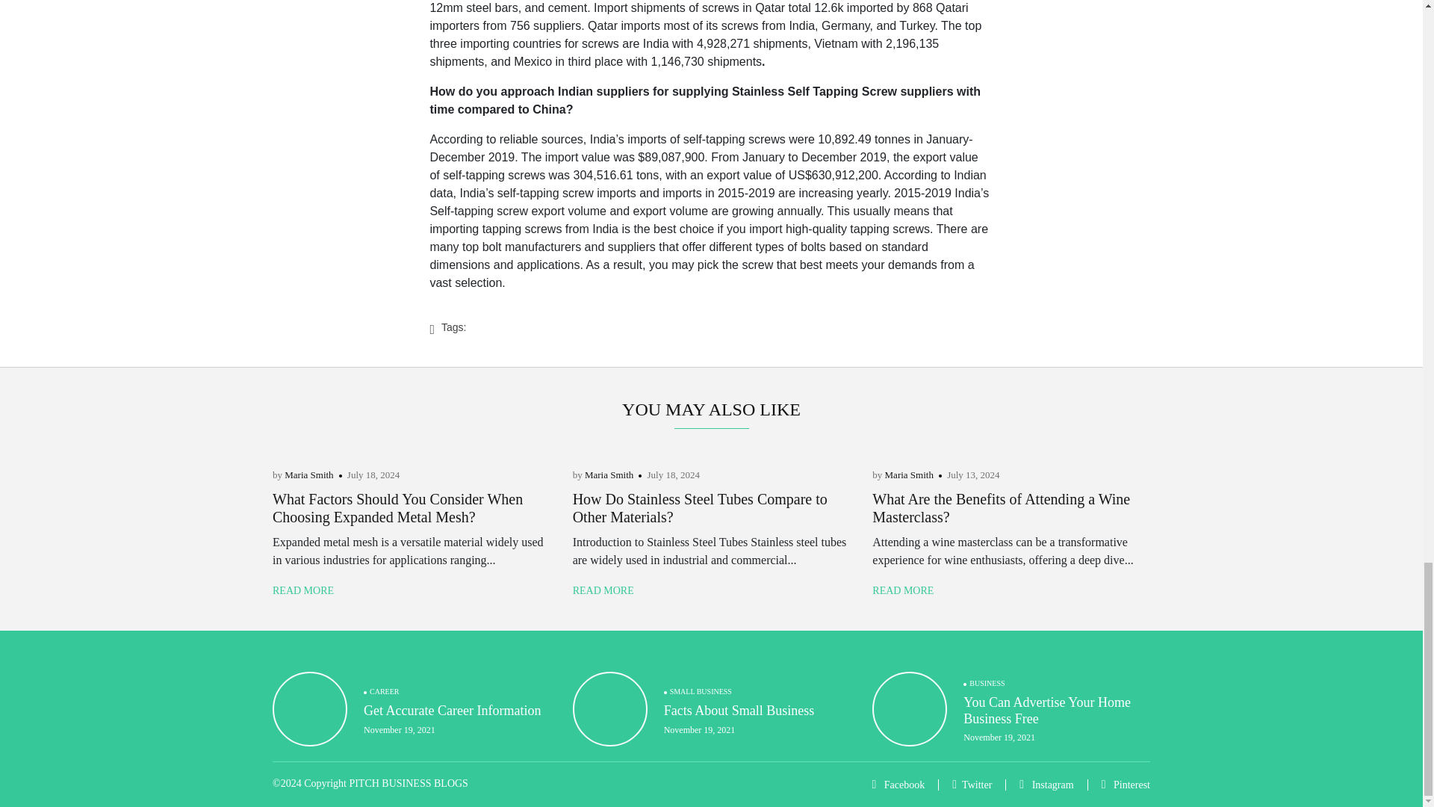 The image size is (1434, 807). I want to click on How Do Stainless Steel Tubes Compare to Other Materials?, so click(699, 508).